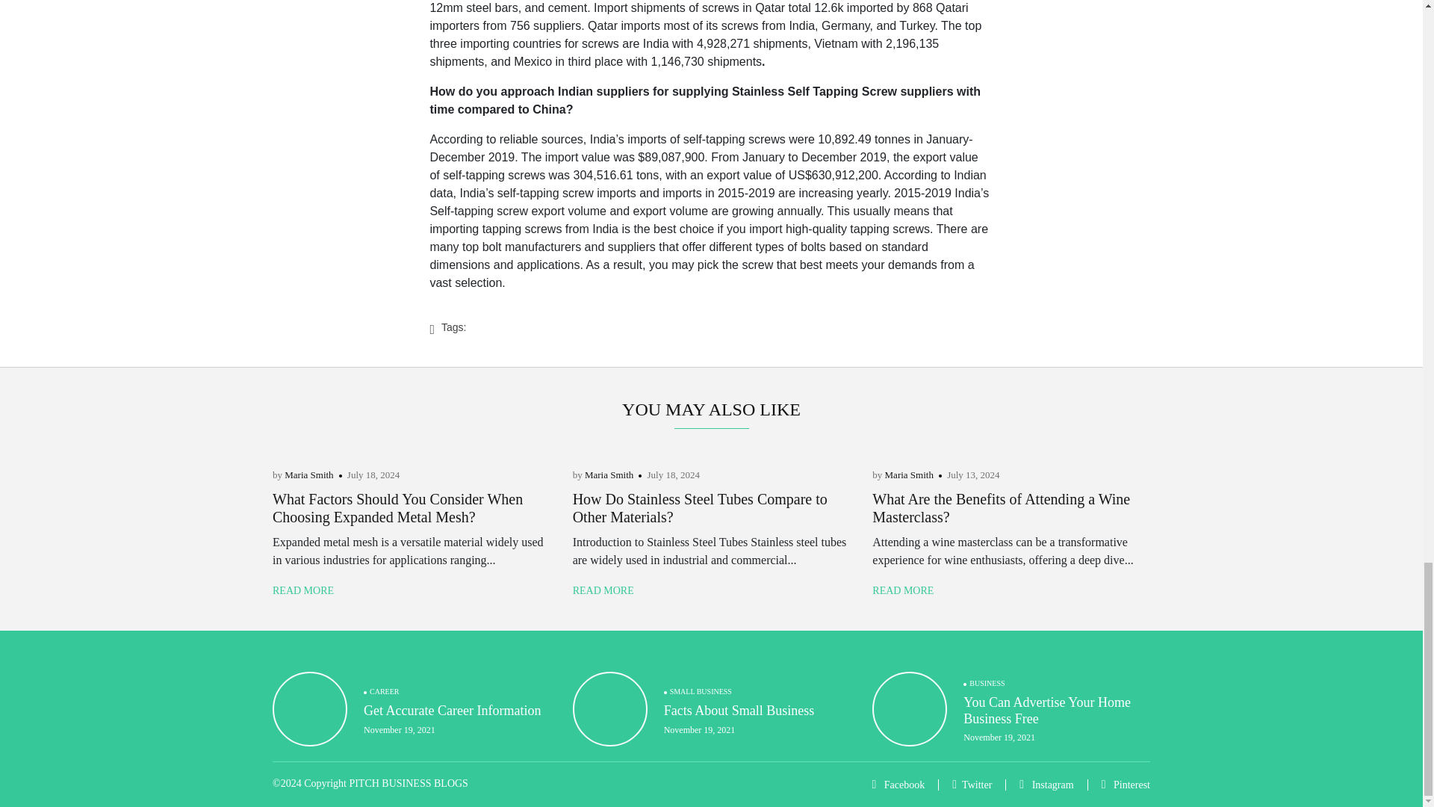 The image size is (1434, 807). I want to click on How Do Stainless Steel Tubes Compare to Other Materials?, so click(699, 508).